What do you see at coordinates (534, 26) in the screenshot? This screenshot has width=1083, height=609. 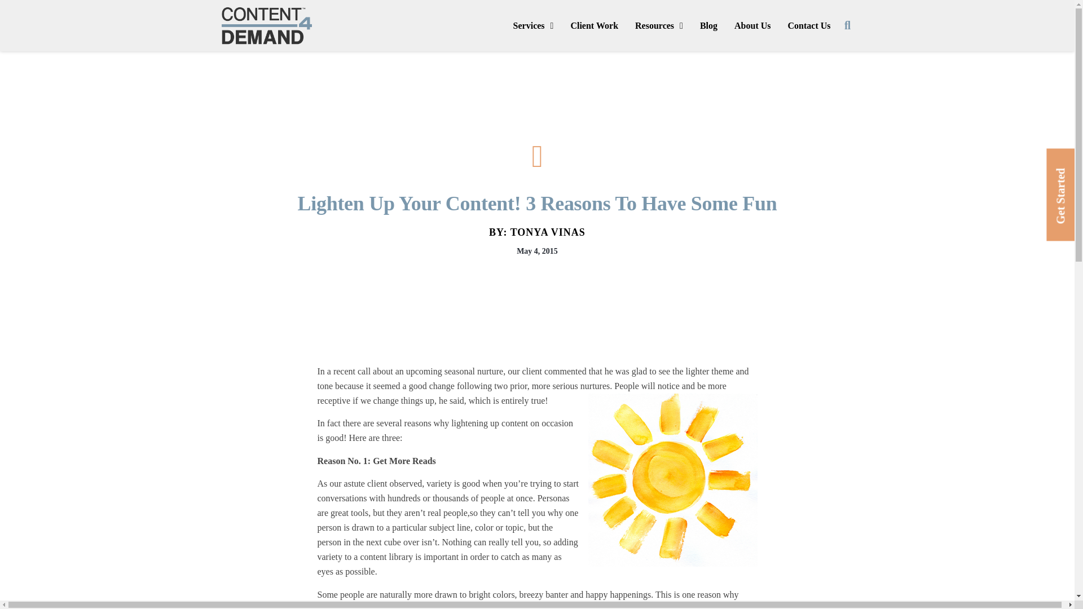 I see `Services` at bounding box center [534, 26].